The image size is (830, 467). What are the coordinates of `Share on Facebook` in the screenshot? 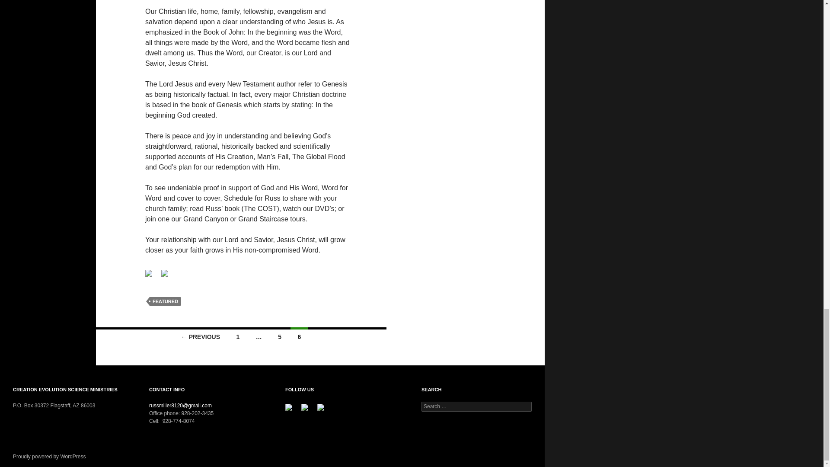 It's located at (149, 273).